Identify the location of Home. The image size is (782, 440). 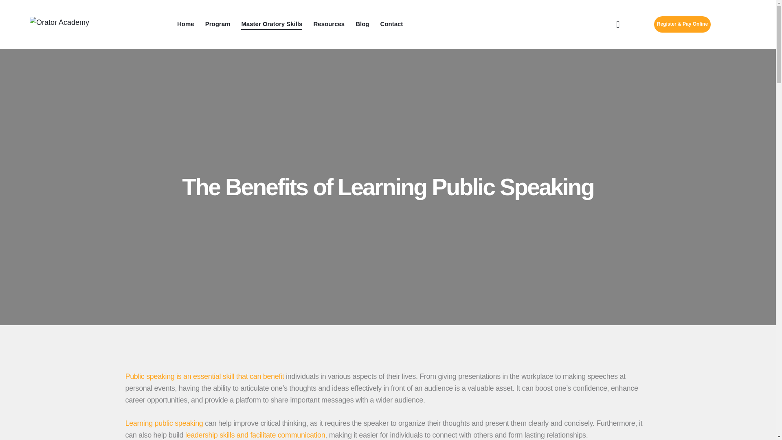
(186, 24).